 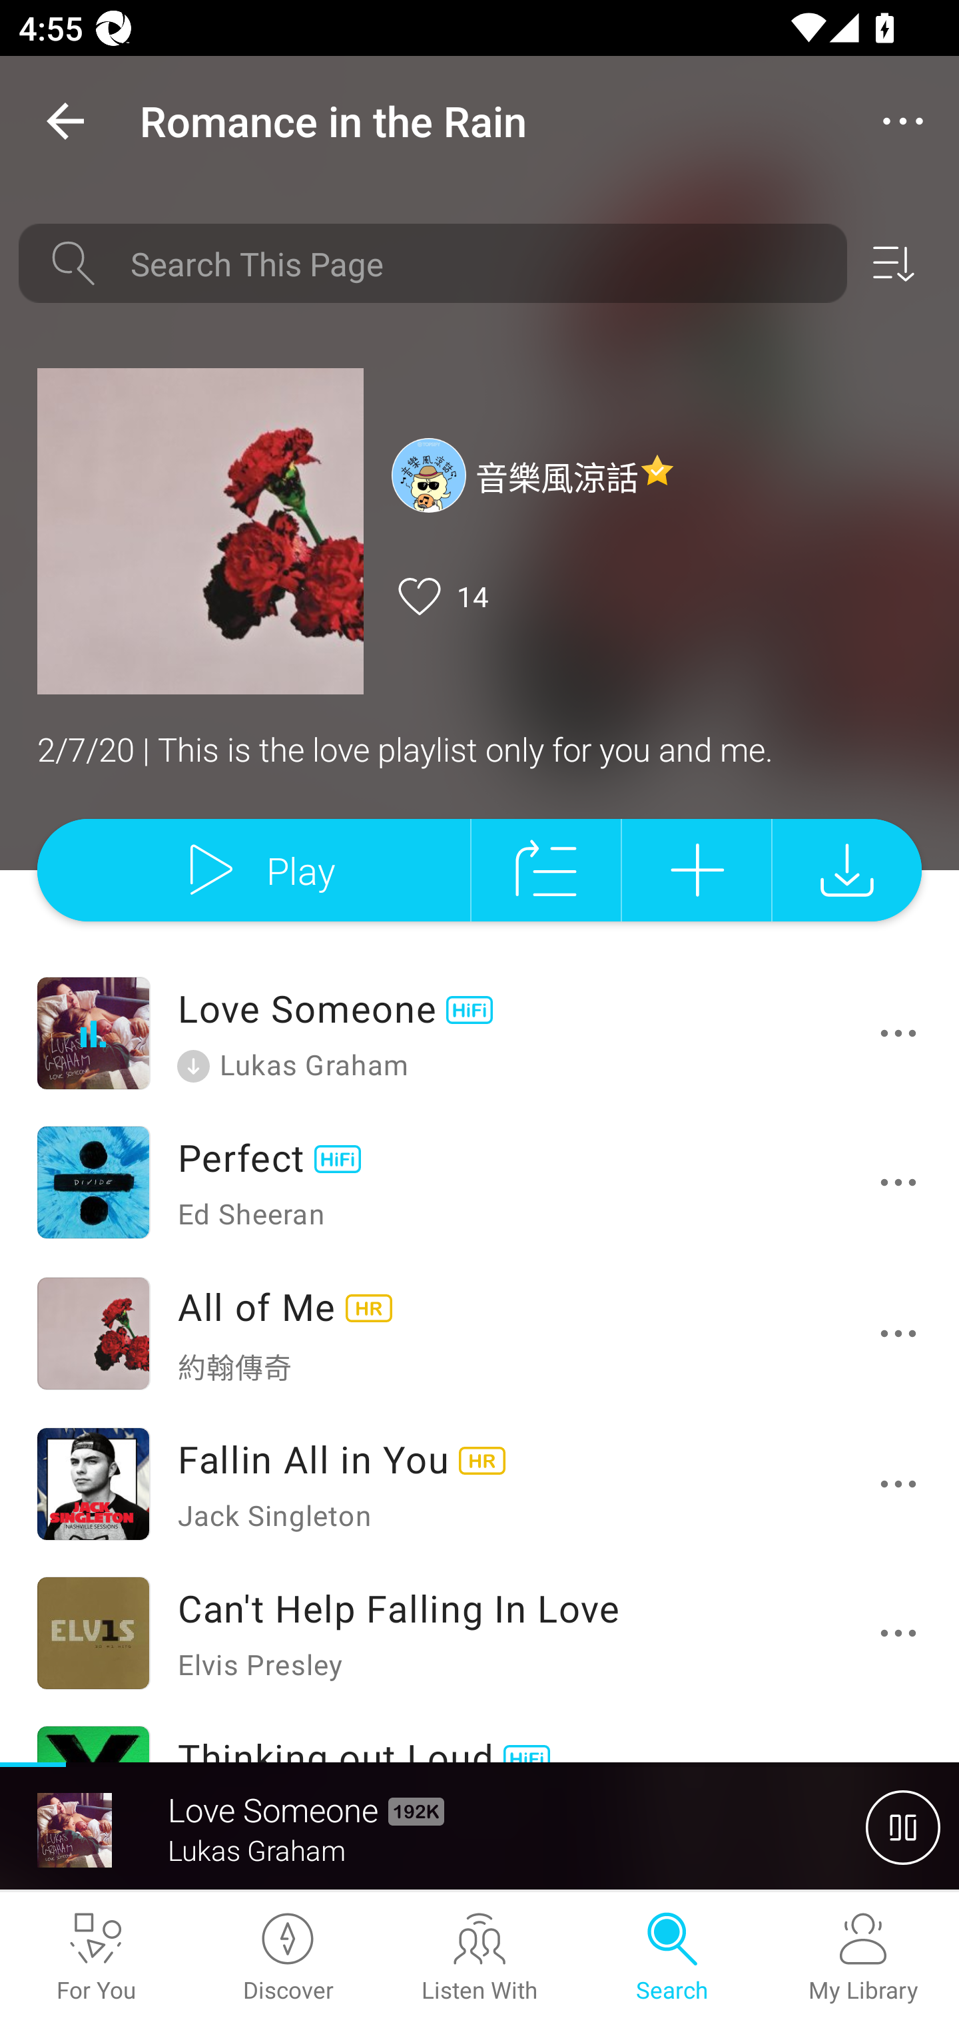 I want to click on 更多操作選項, so click(x=903, y=1182).